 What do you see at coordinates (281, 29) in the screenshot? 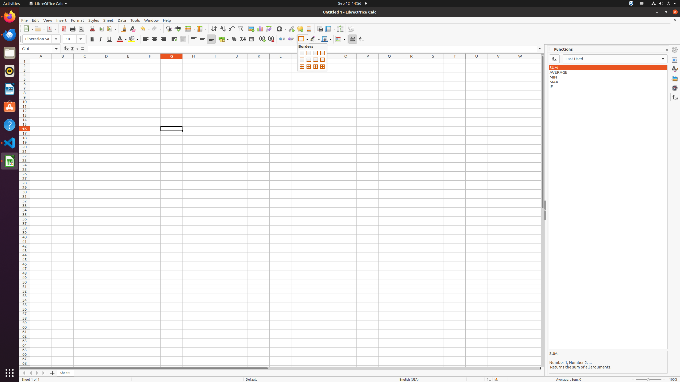
I see `Symbol` at bounding box center [281, 29].